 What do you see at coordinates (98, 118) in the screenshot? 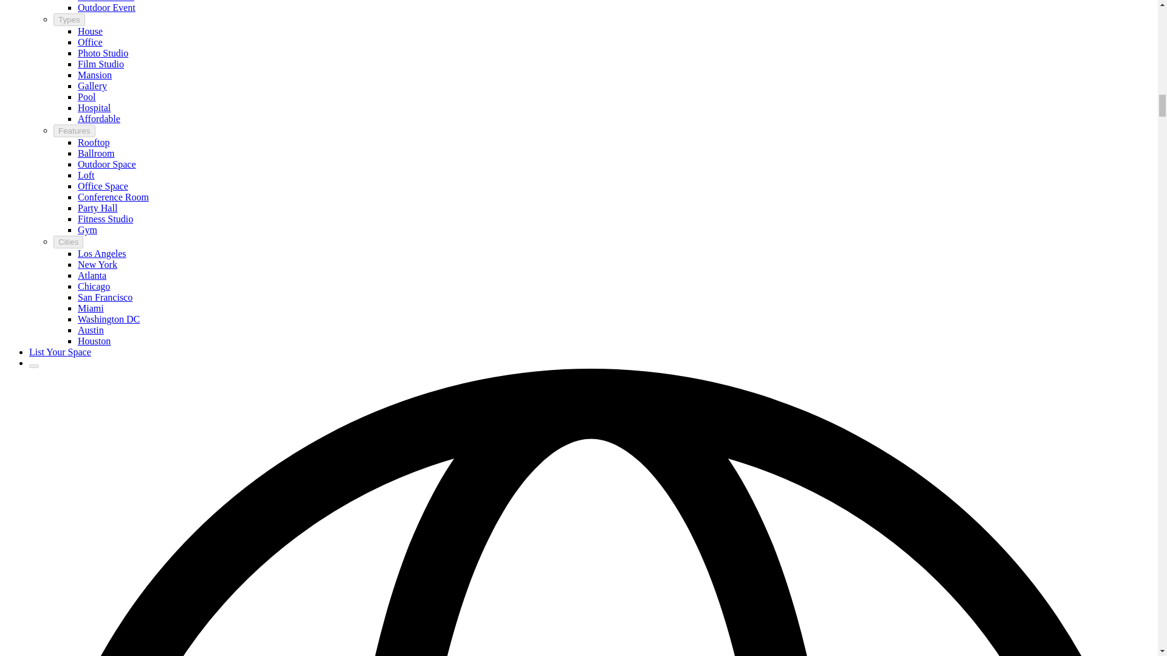
I see `Affordable` at bounding box center [98, 118].